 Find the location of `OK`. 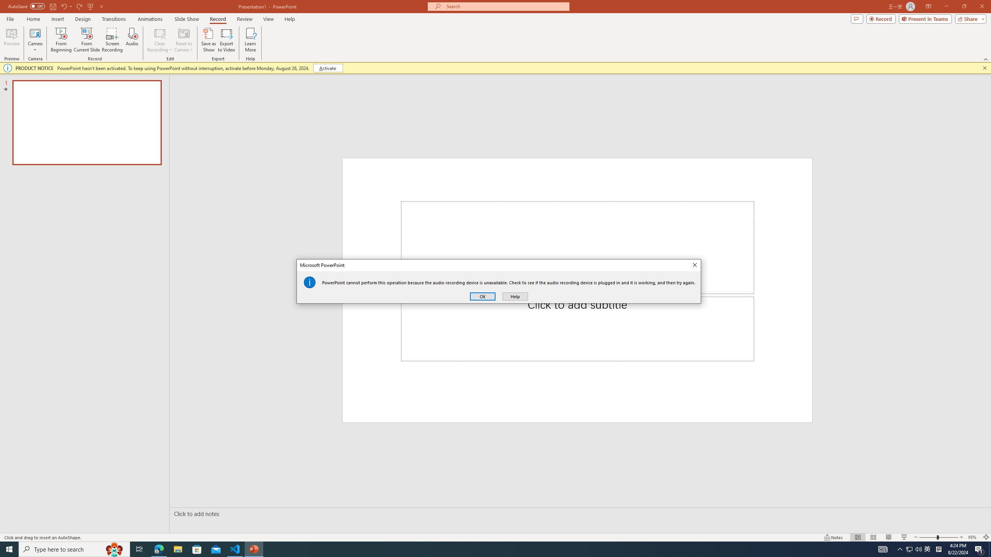

OK is located at coordinates (482, 296).